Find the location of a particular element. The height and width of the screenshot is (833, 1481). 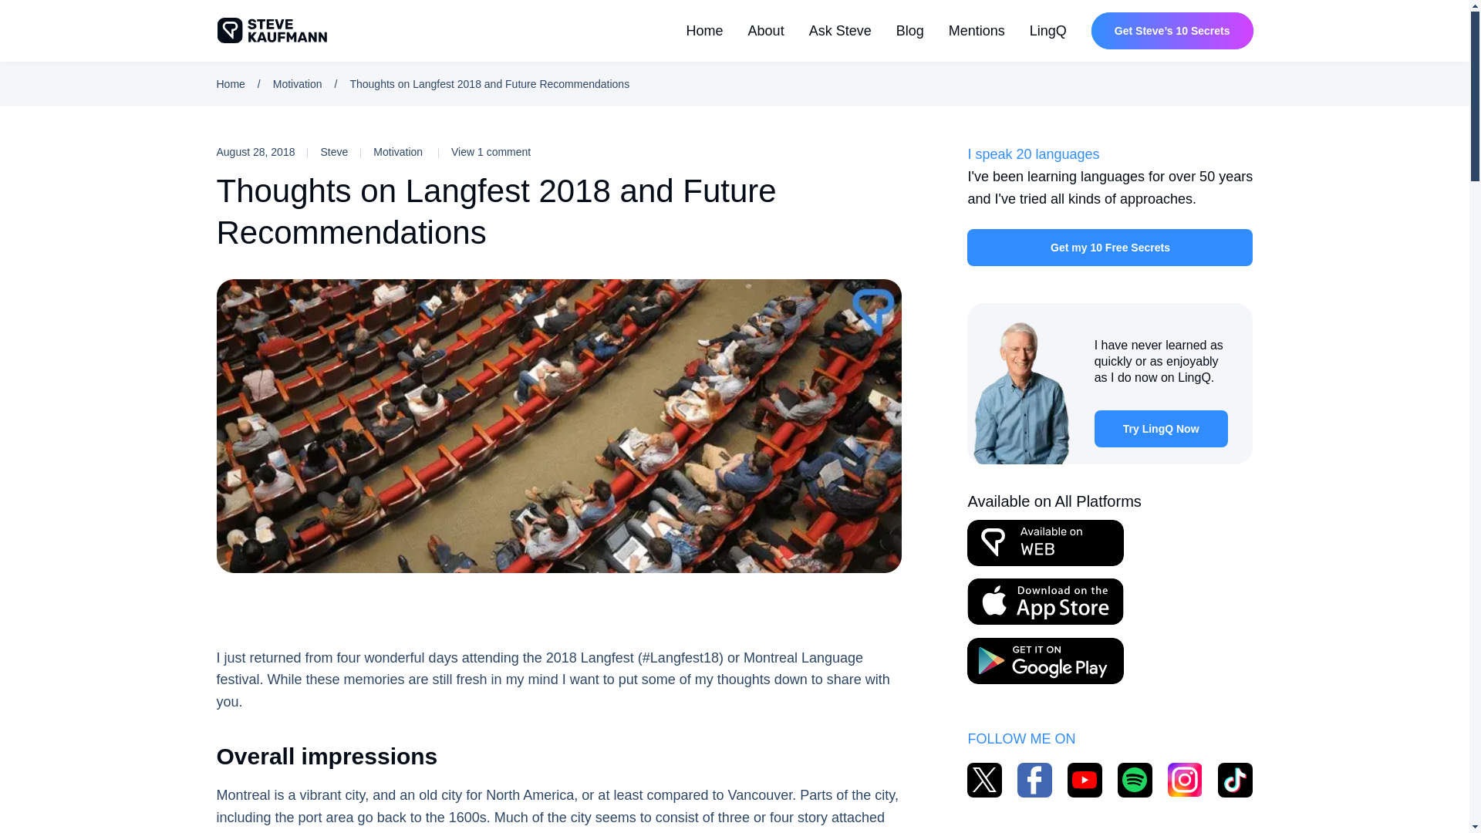

Ask Steve is located at coordinates (840, 31).